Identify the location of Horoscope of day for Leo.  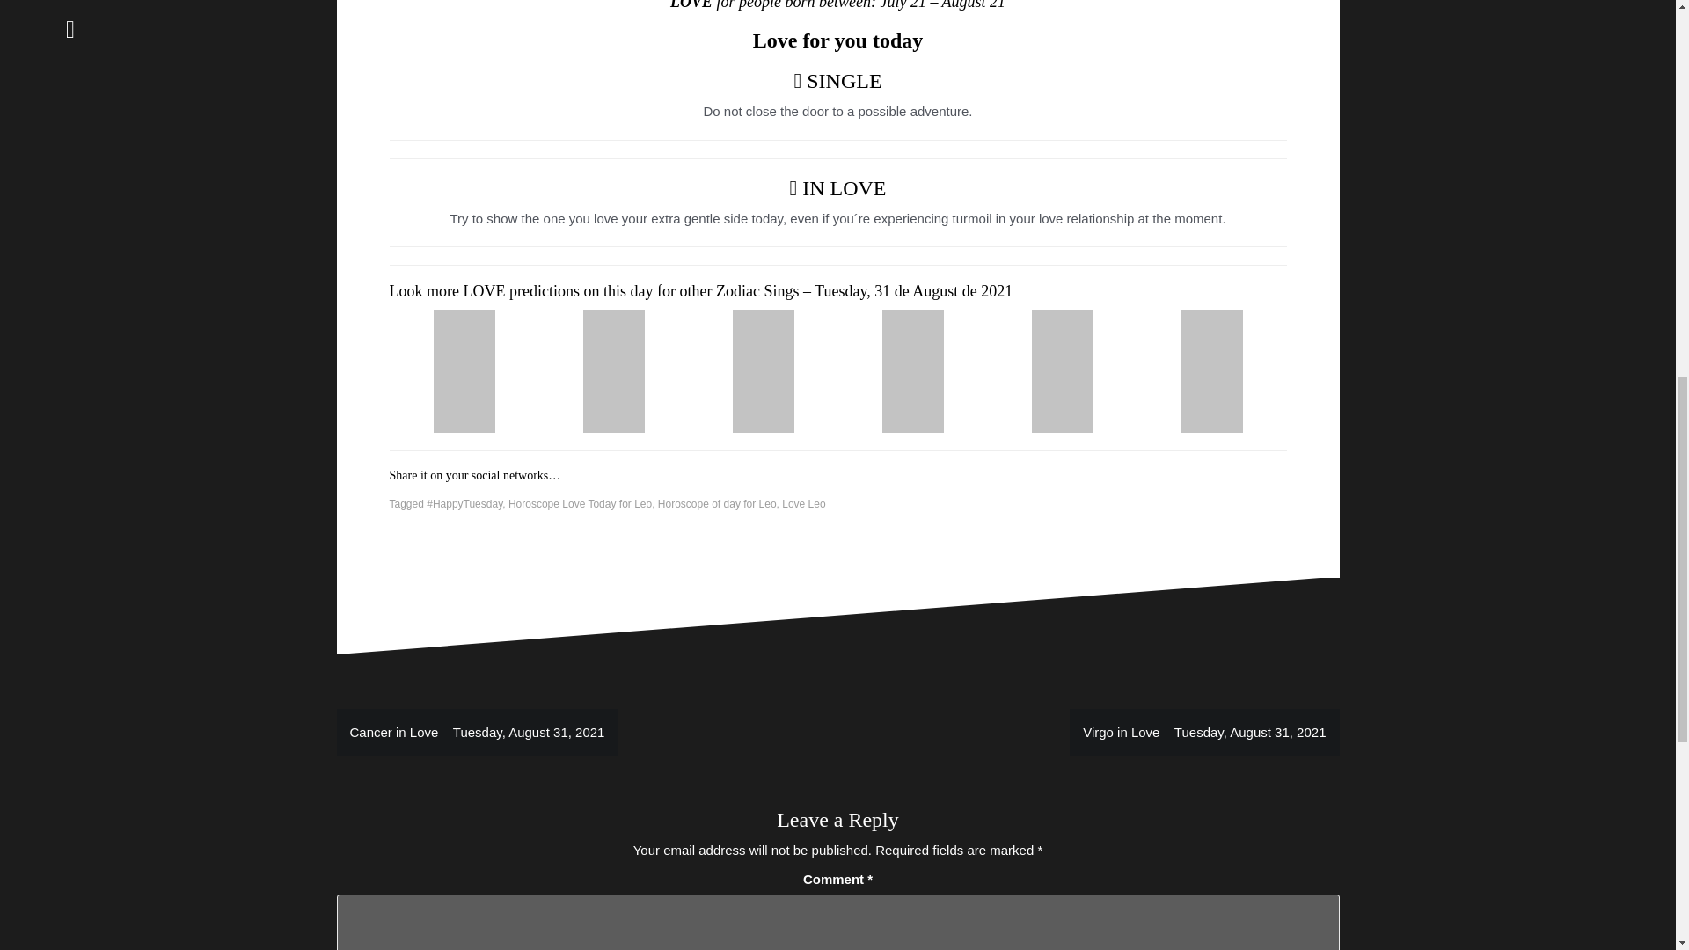
(718, 503).